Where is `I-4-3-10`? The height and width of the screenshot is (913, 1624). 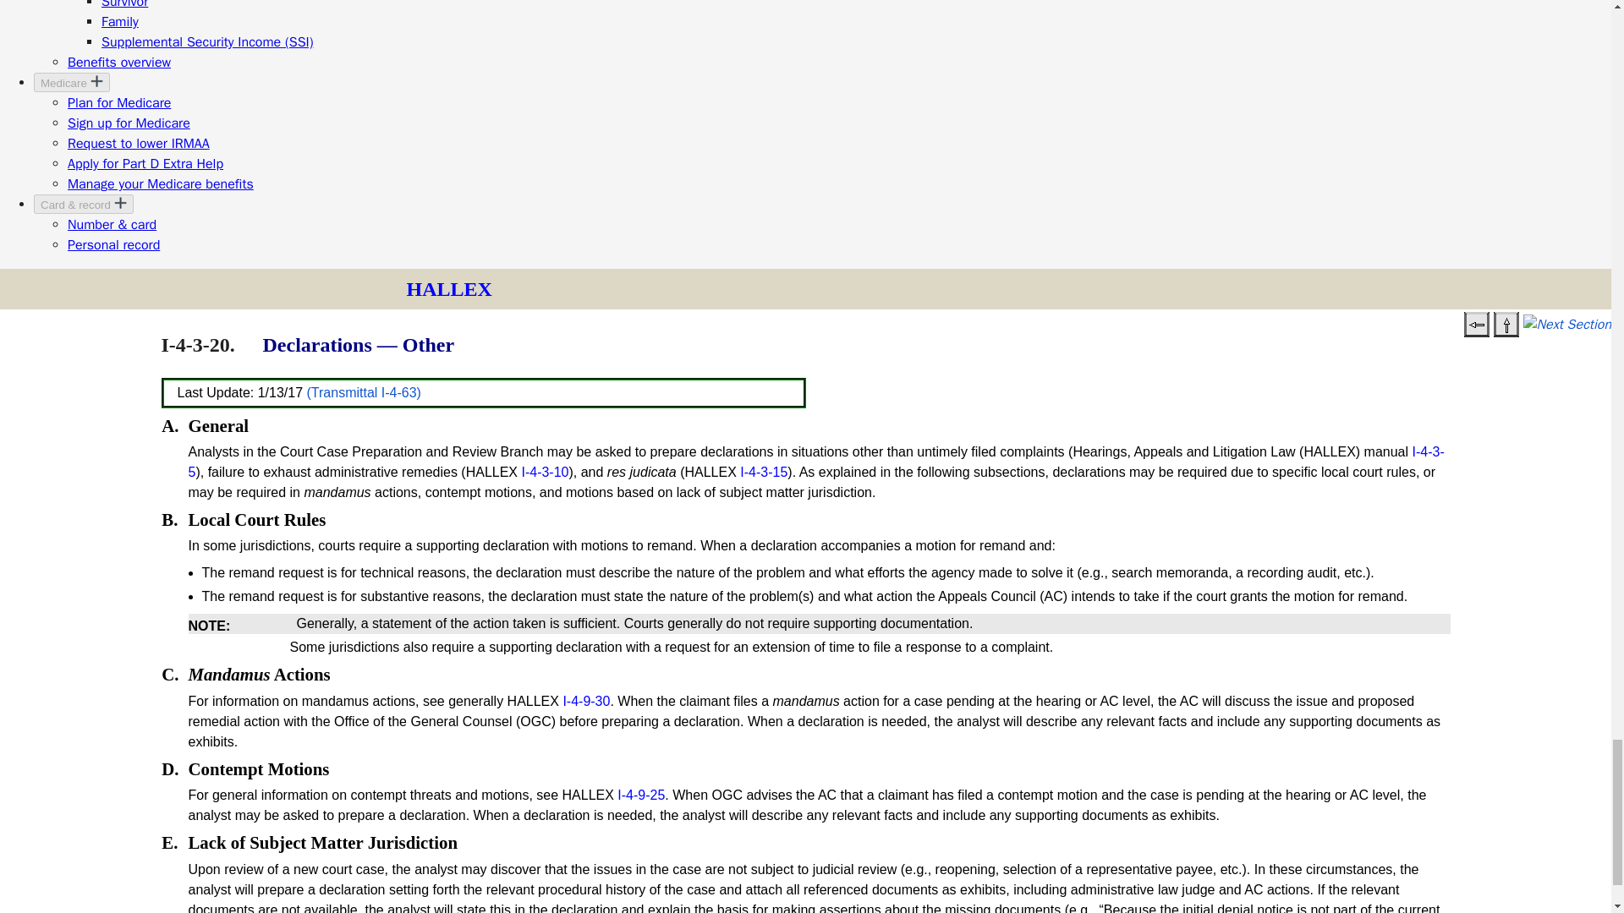
I-4-3-10 is located at coordinates (545, 472).